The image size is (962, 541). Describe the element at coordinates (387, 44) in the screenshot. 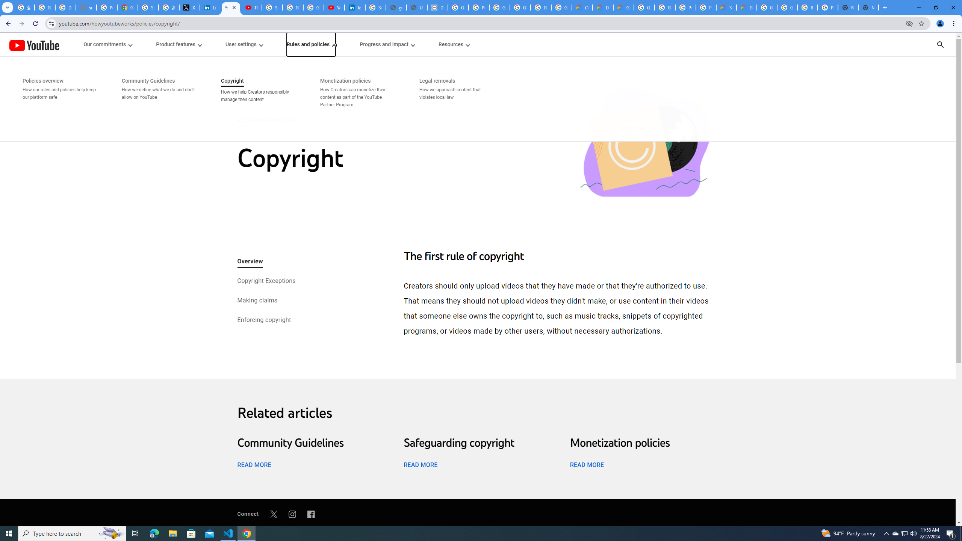

I see `Progress and impact menupopup` at that location.